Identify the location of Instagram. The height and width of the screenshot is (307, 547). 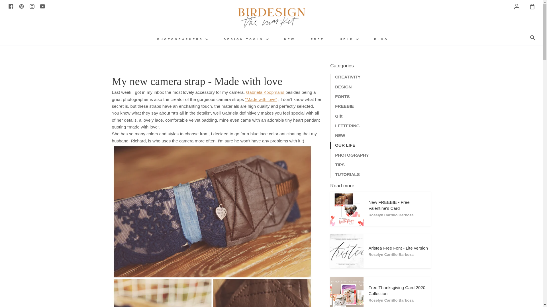
(32, 6).